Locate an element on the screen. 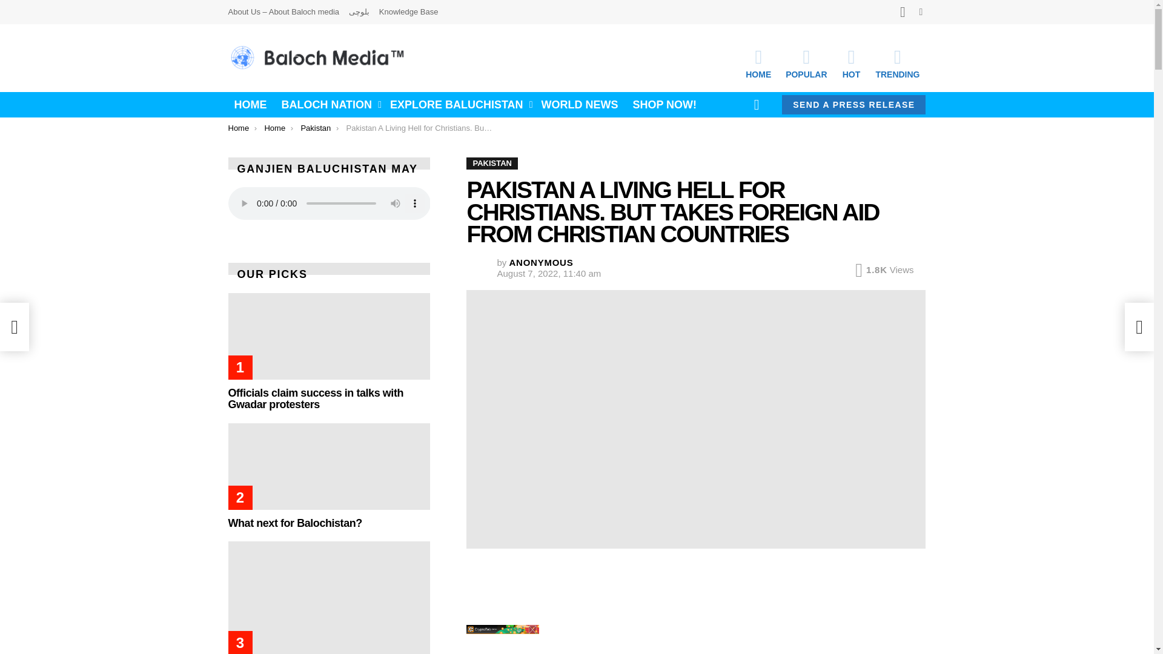 This screenshot has width=1163, height=654. HOME is located at coordinates (758, 63).